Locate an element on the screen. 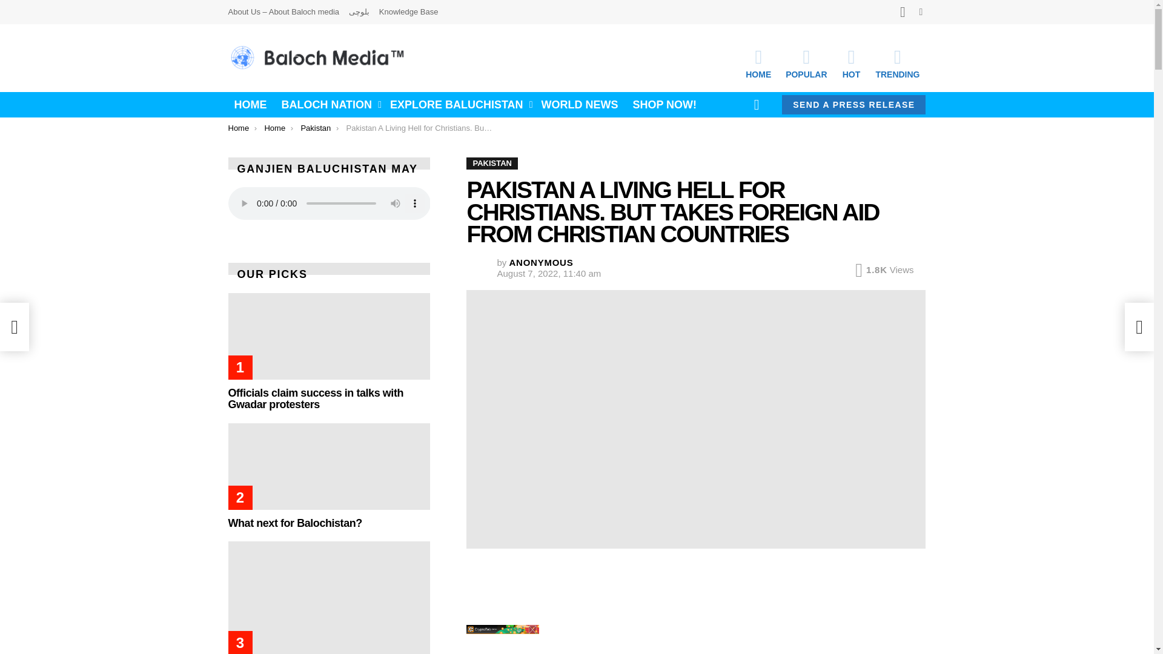 This screenshot has width=1163, height=654. HOME is located at coordinates (758, 63).